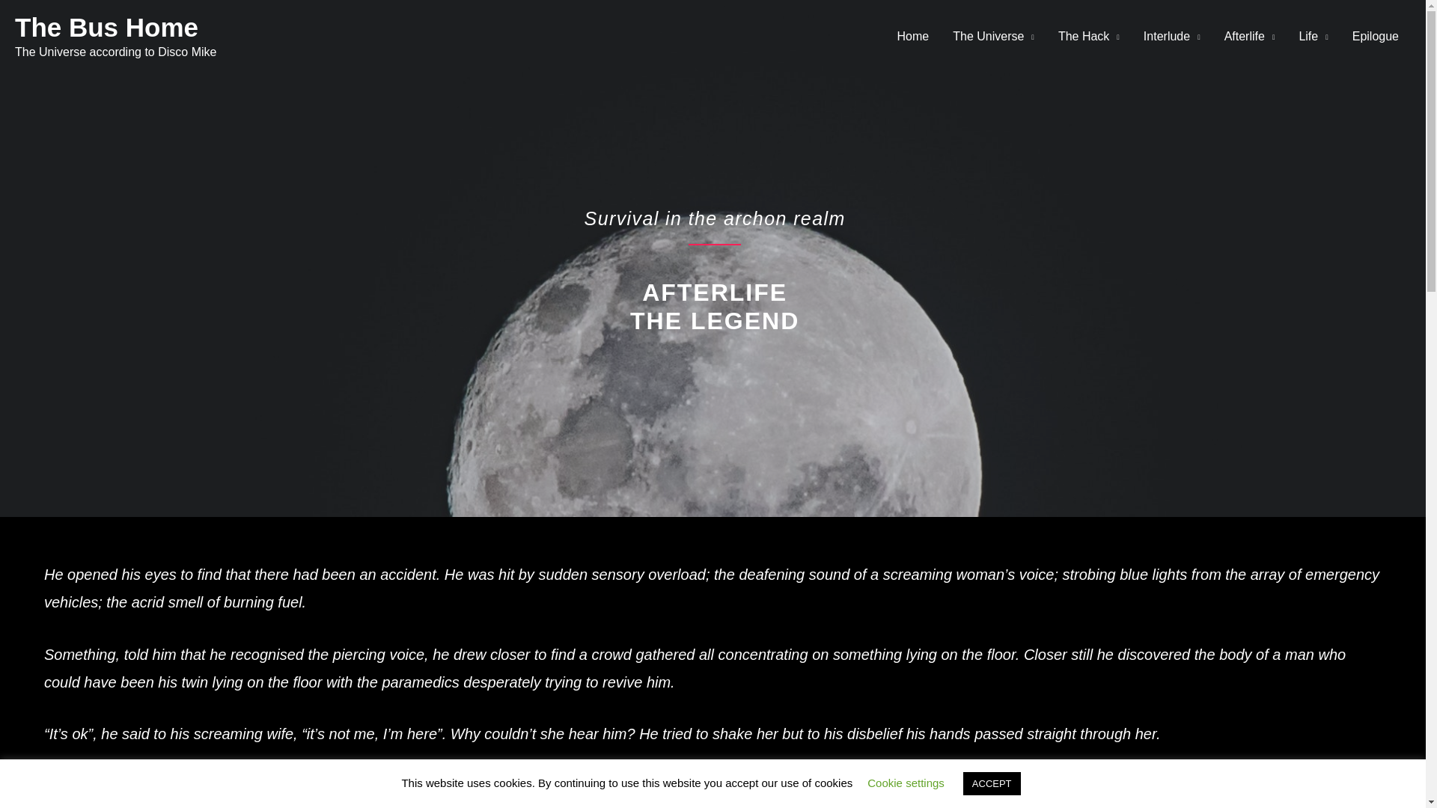  What do you see at coordinates (1376, 37) in the screenshot?
I see `Epilogue` at bounding box center [1376, 37].